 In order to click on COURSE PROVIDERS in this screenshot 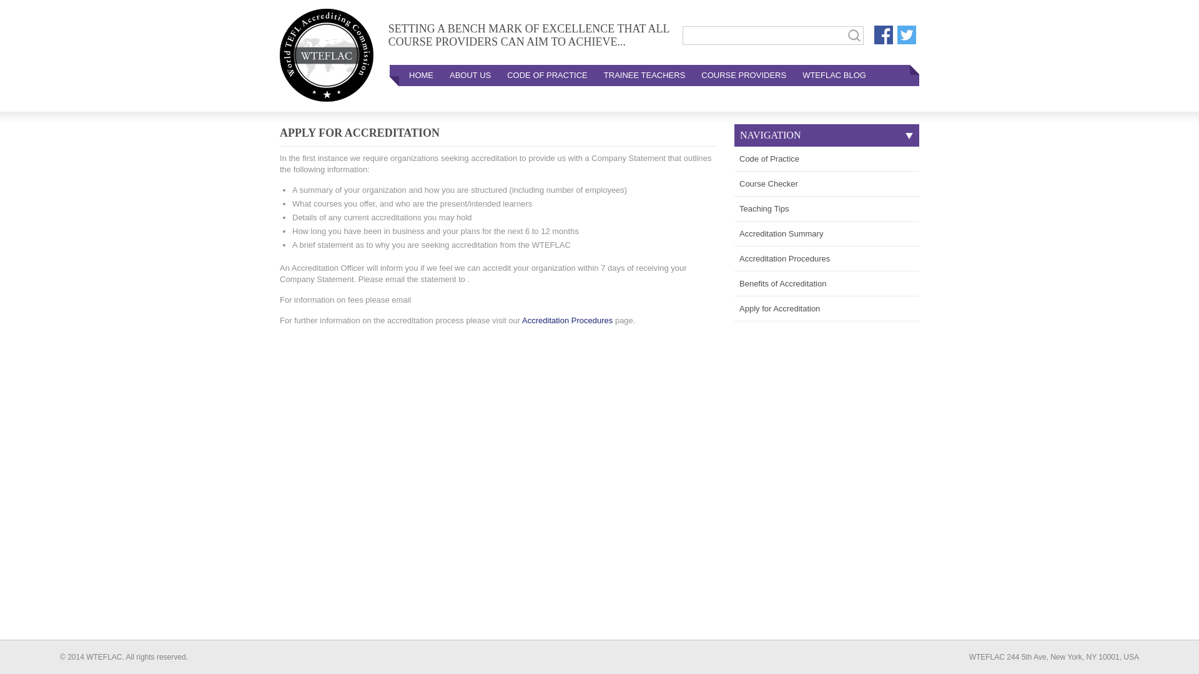, I will do `click(743, 75)`.